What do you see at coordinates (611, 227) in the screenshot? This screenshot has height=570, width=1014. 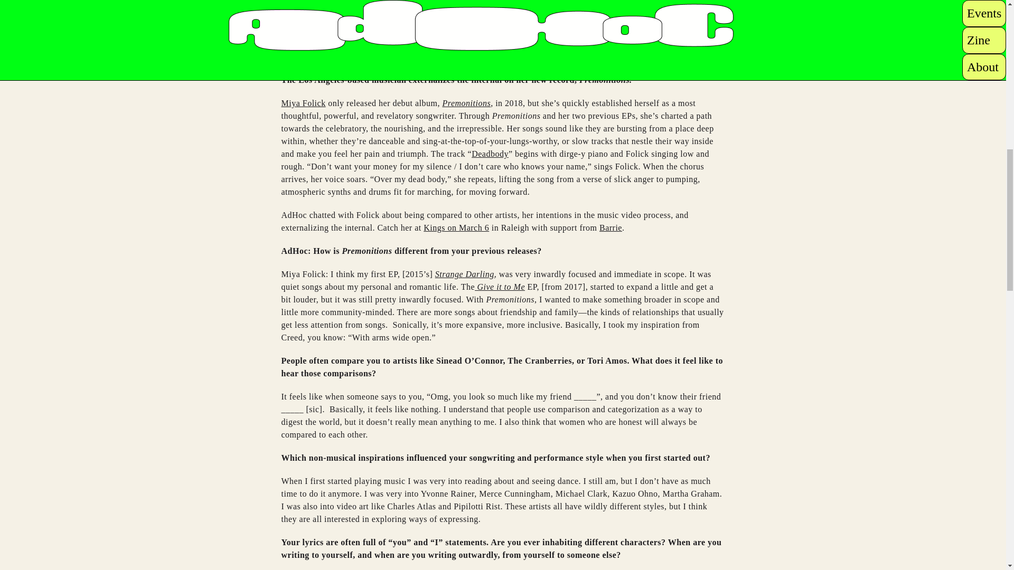 I see `Barrie` at bounding box center [611, 227].